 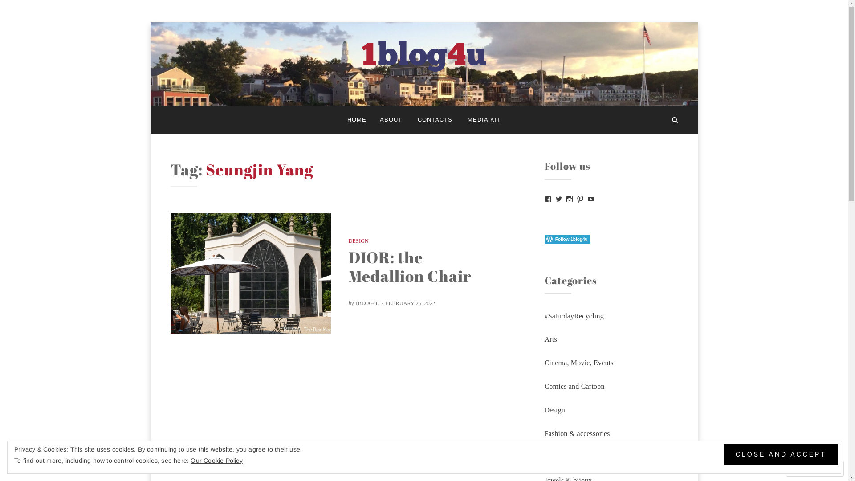 I want to click on DESIGN, so click(x=359, y=241).